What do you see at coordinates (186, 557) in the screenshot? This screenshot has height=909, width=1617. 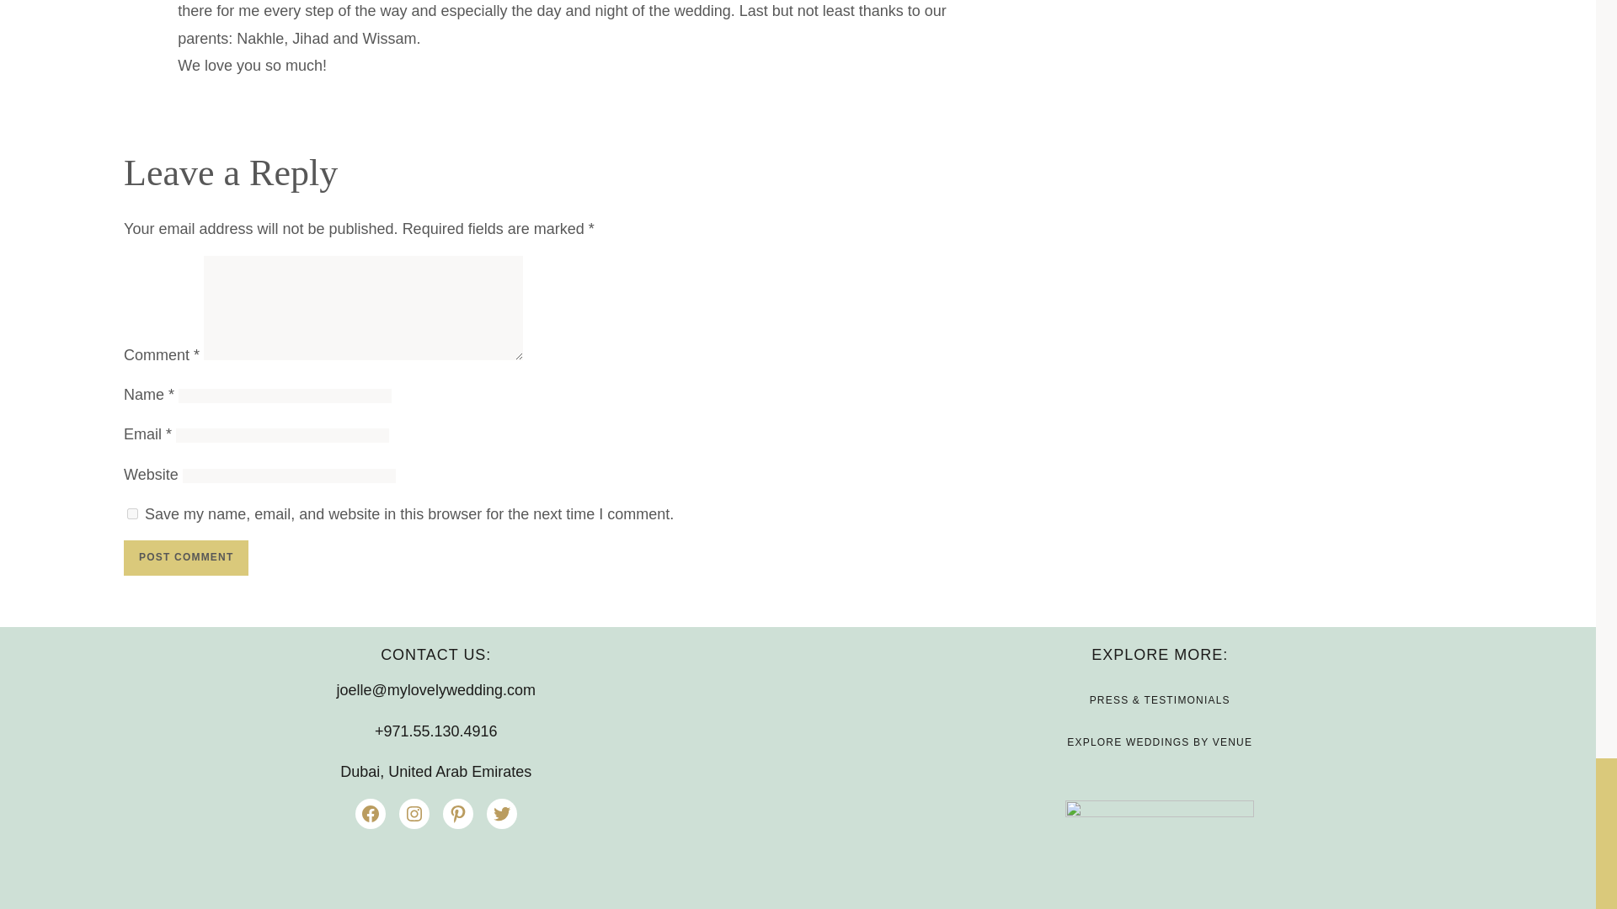 I see `Post Comment` at bounding box center [186, 557].